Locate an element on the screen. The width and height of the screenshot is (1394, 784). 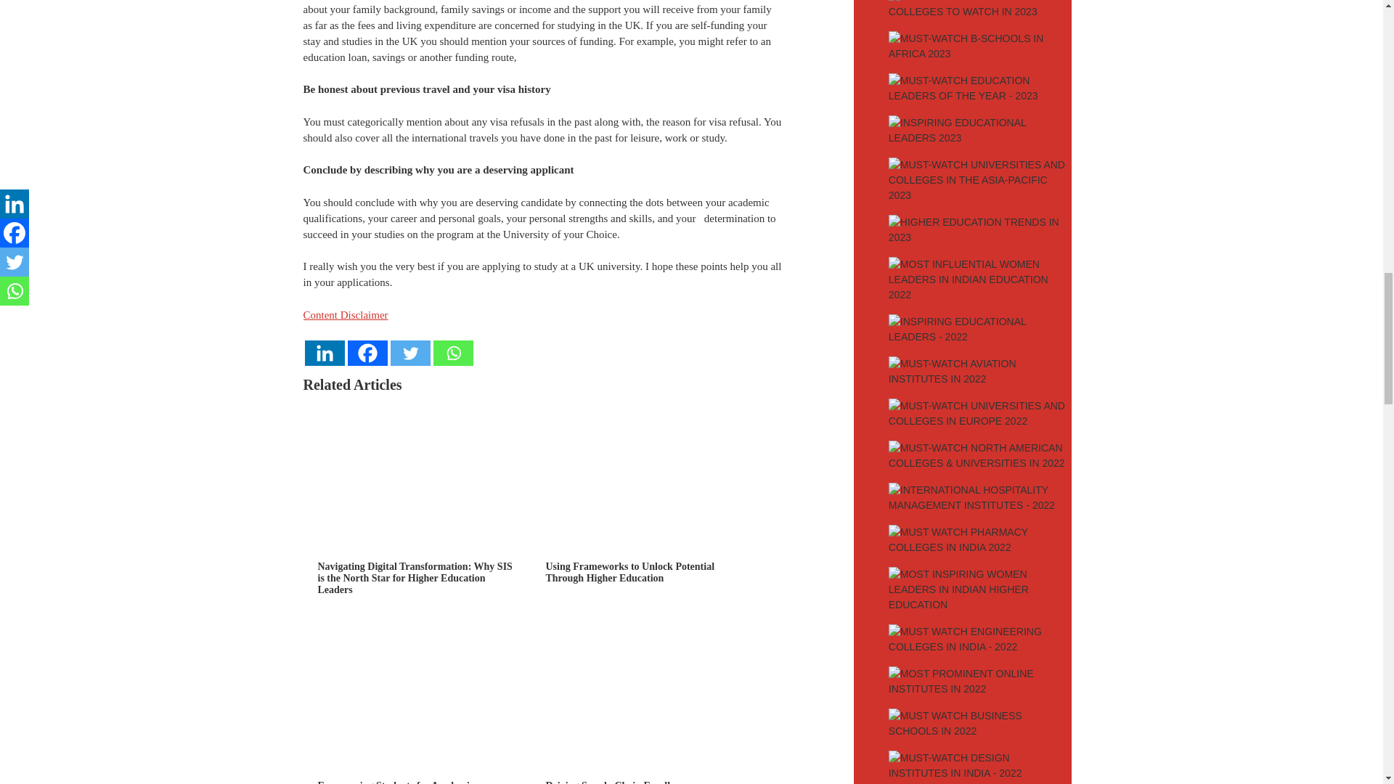
Whatsapp is located at coordinates (452, 353).